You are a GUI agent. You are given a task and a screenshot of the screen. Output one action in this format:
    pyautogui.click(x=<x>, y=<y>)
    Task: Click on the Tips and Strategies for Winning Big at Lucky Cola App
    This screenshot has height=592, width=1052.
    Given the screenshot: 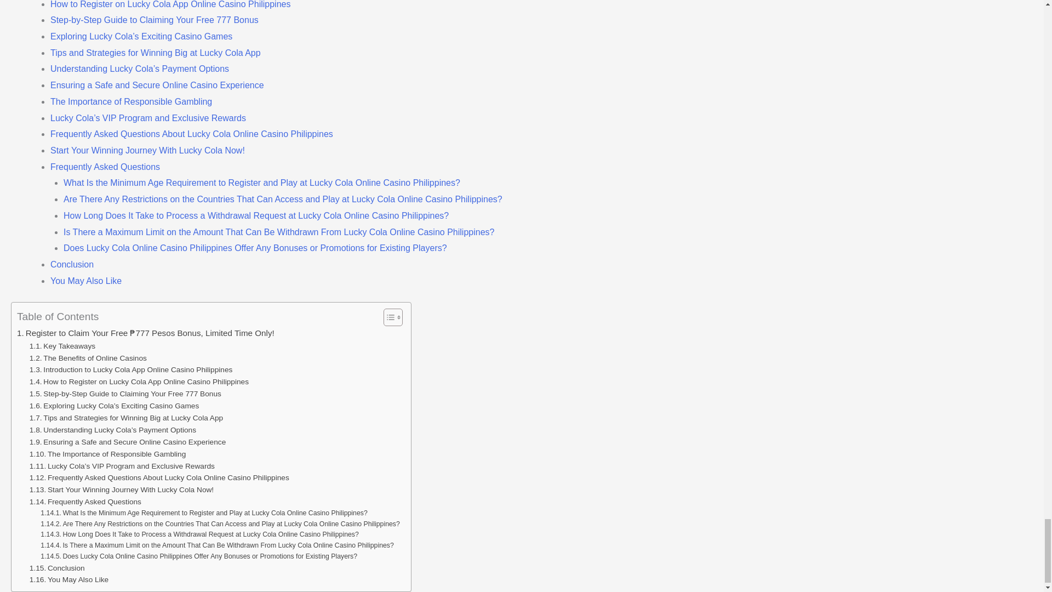 What is the action you would take?
    pyautogui.click(x=126, y=418)
    